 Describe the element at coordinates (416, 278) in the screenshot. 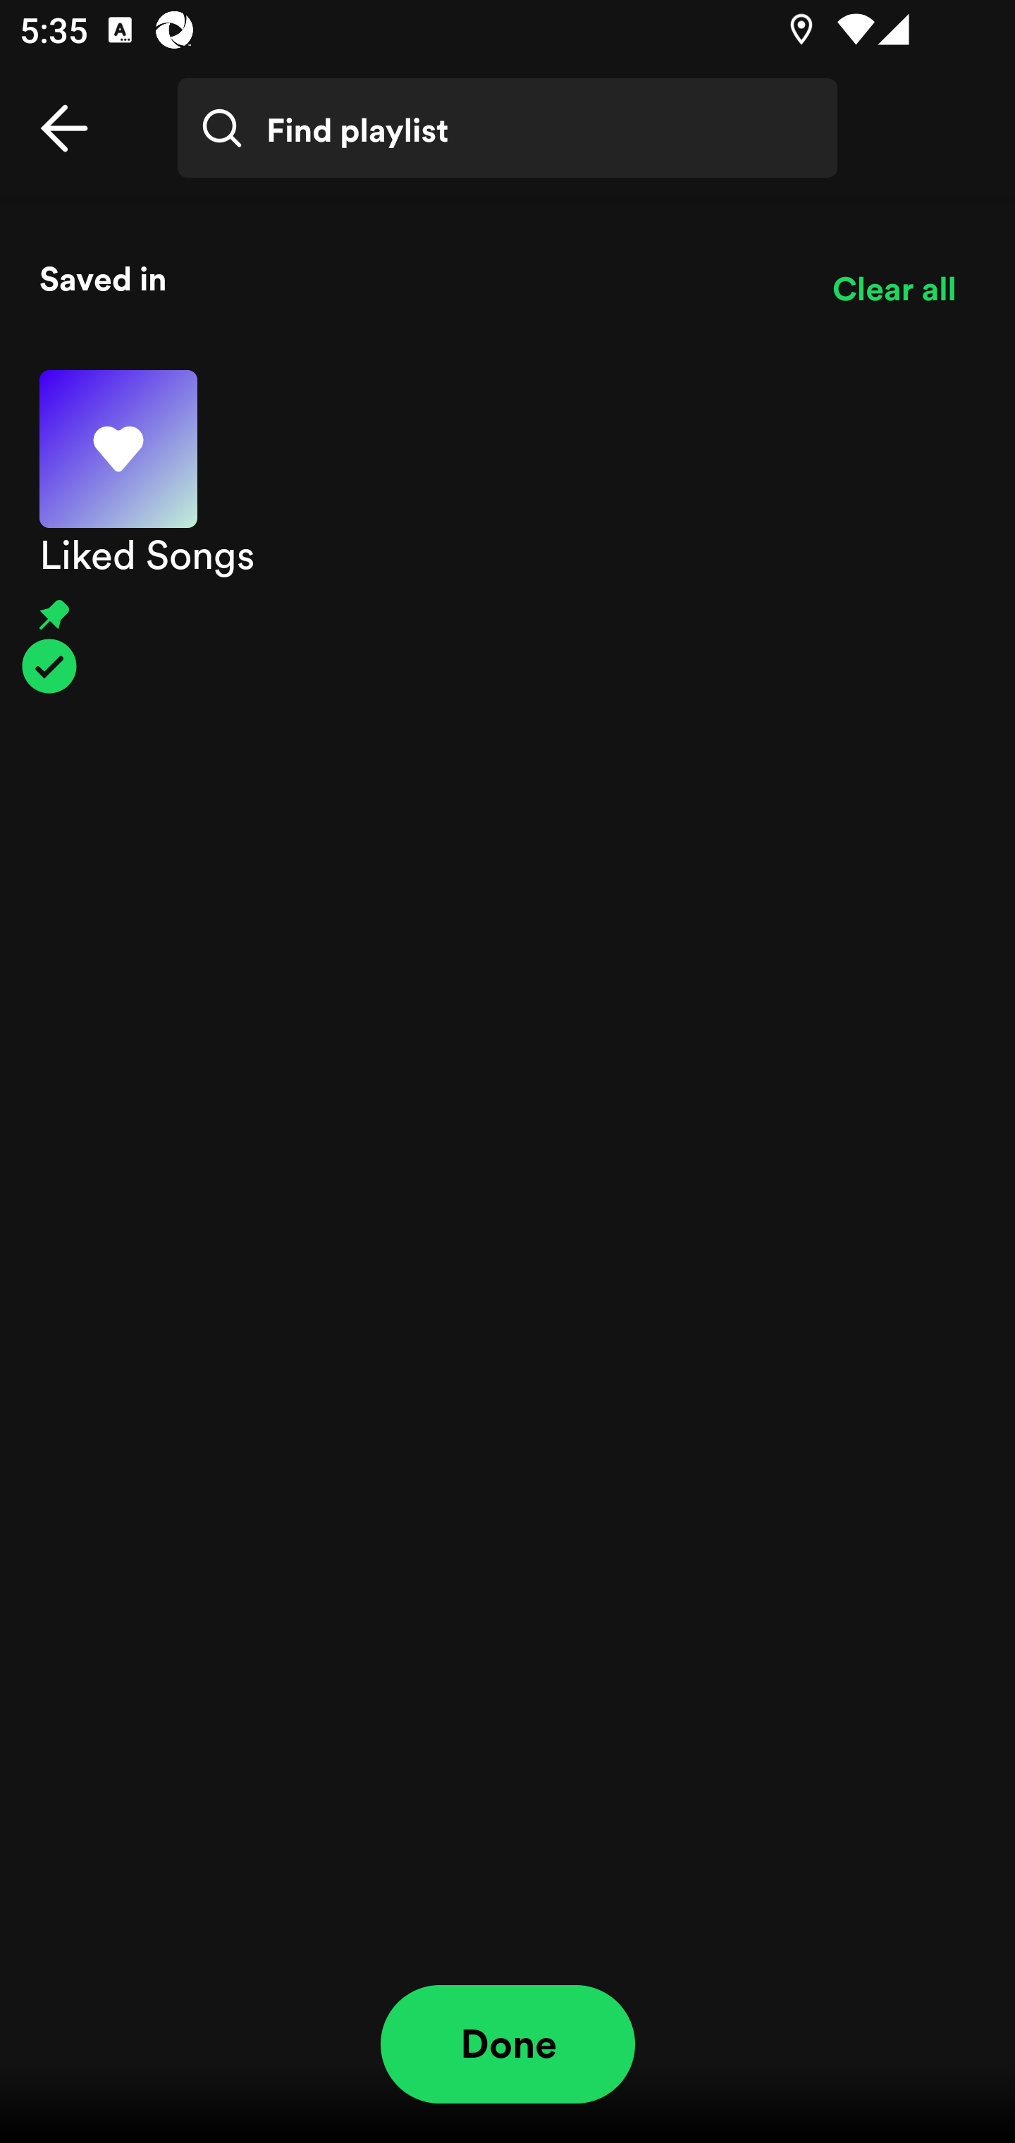

I see `Saved in` at that location.